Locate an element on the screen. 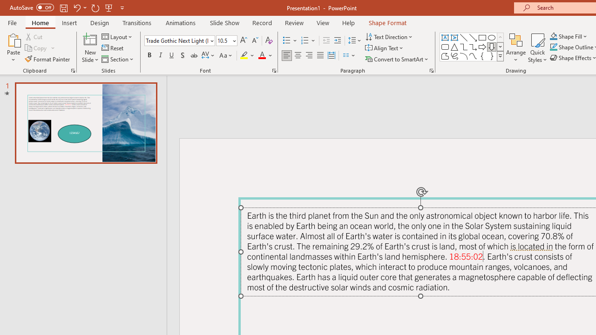 The image size is (596, 335). Shape Fill Aqua, Accent 2 is located at coordinates (553, 36).